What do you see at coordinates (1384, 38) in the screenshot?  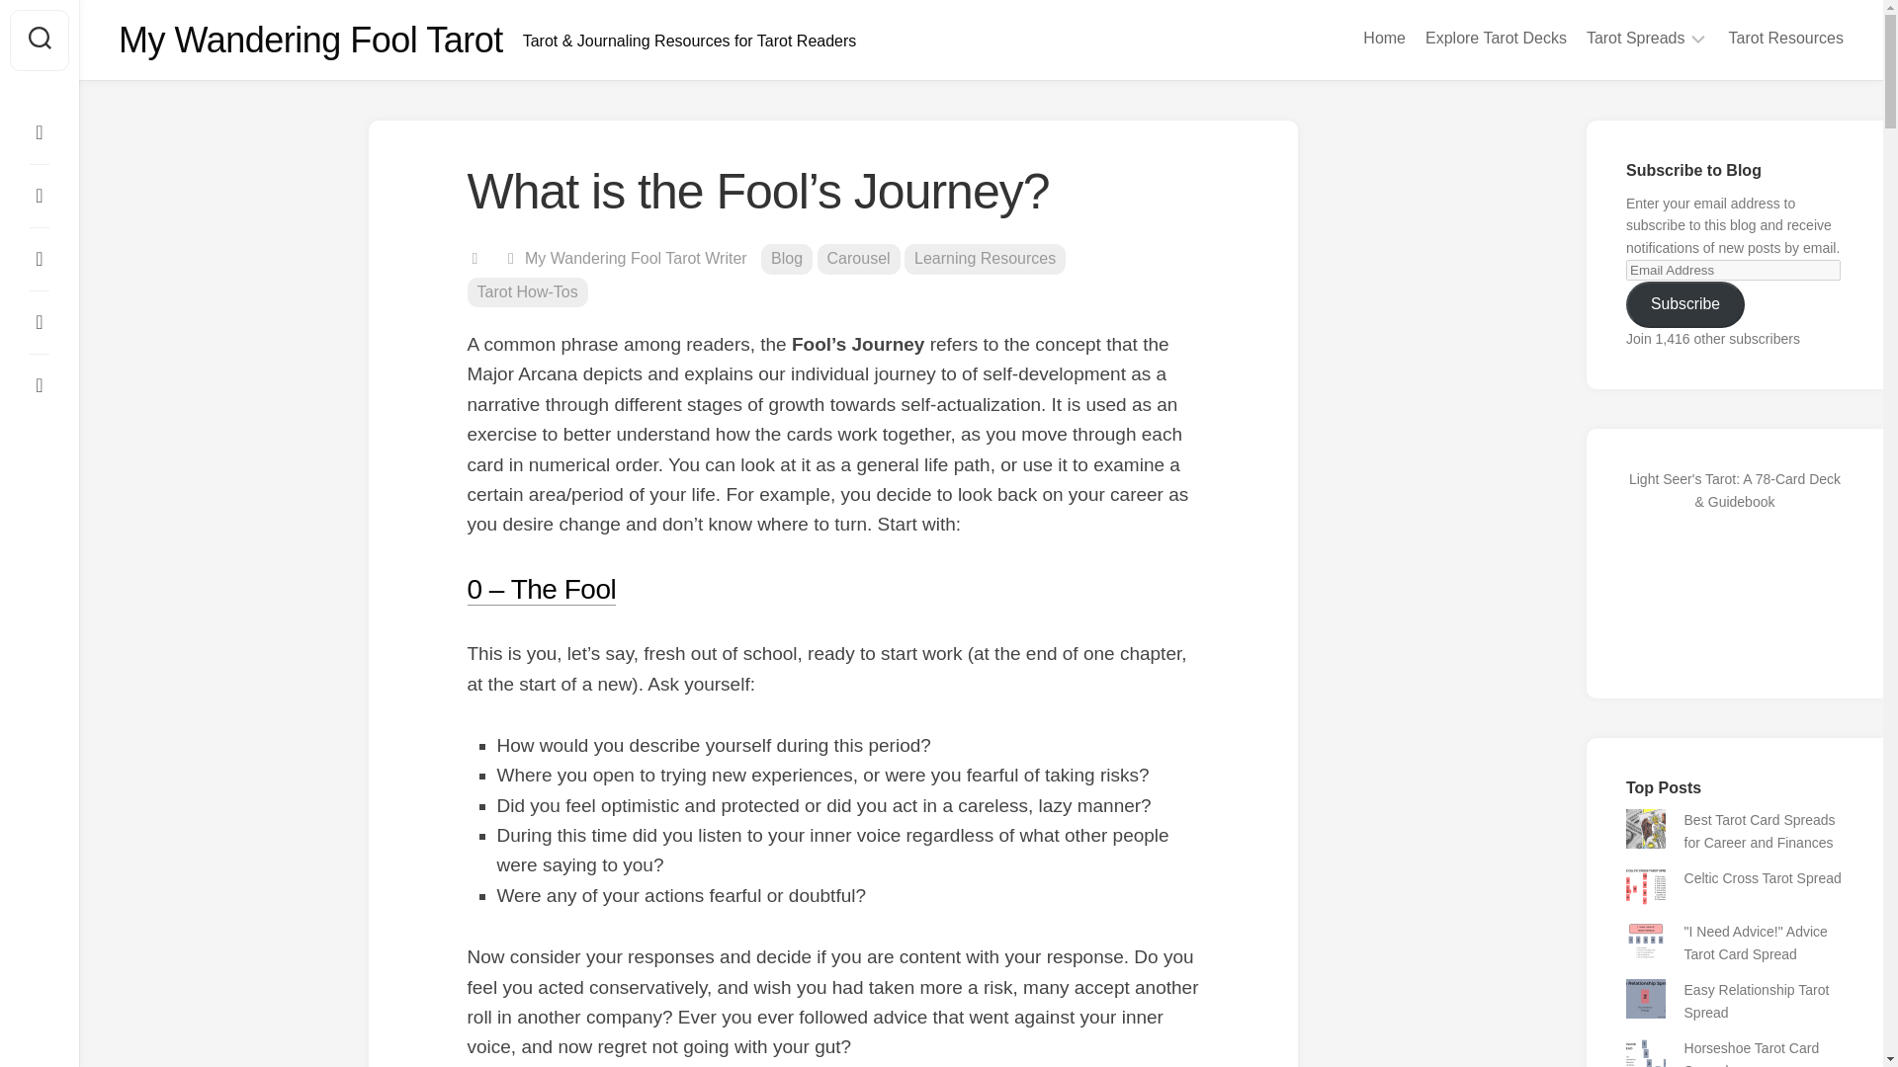 I see `Home` at bounding box center [1384, 38].